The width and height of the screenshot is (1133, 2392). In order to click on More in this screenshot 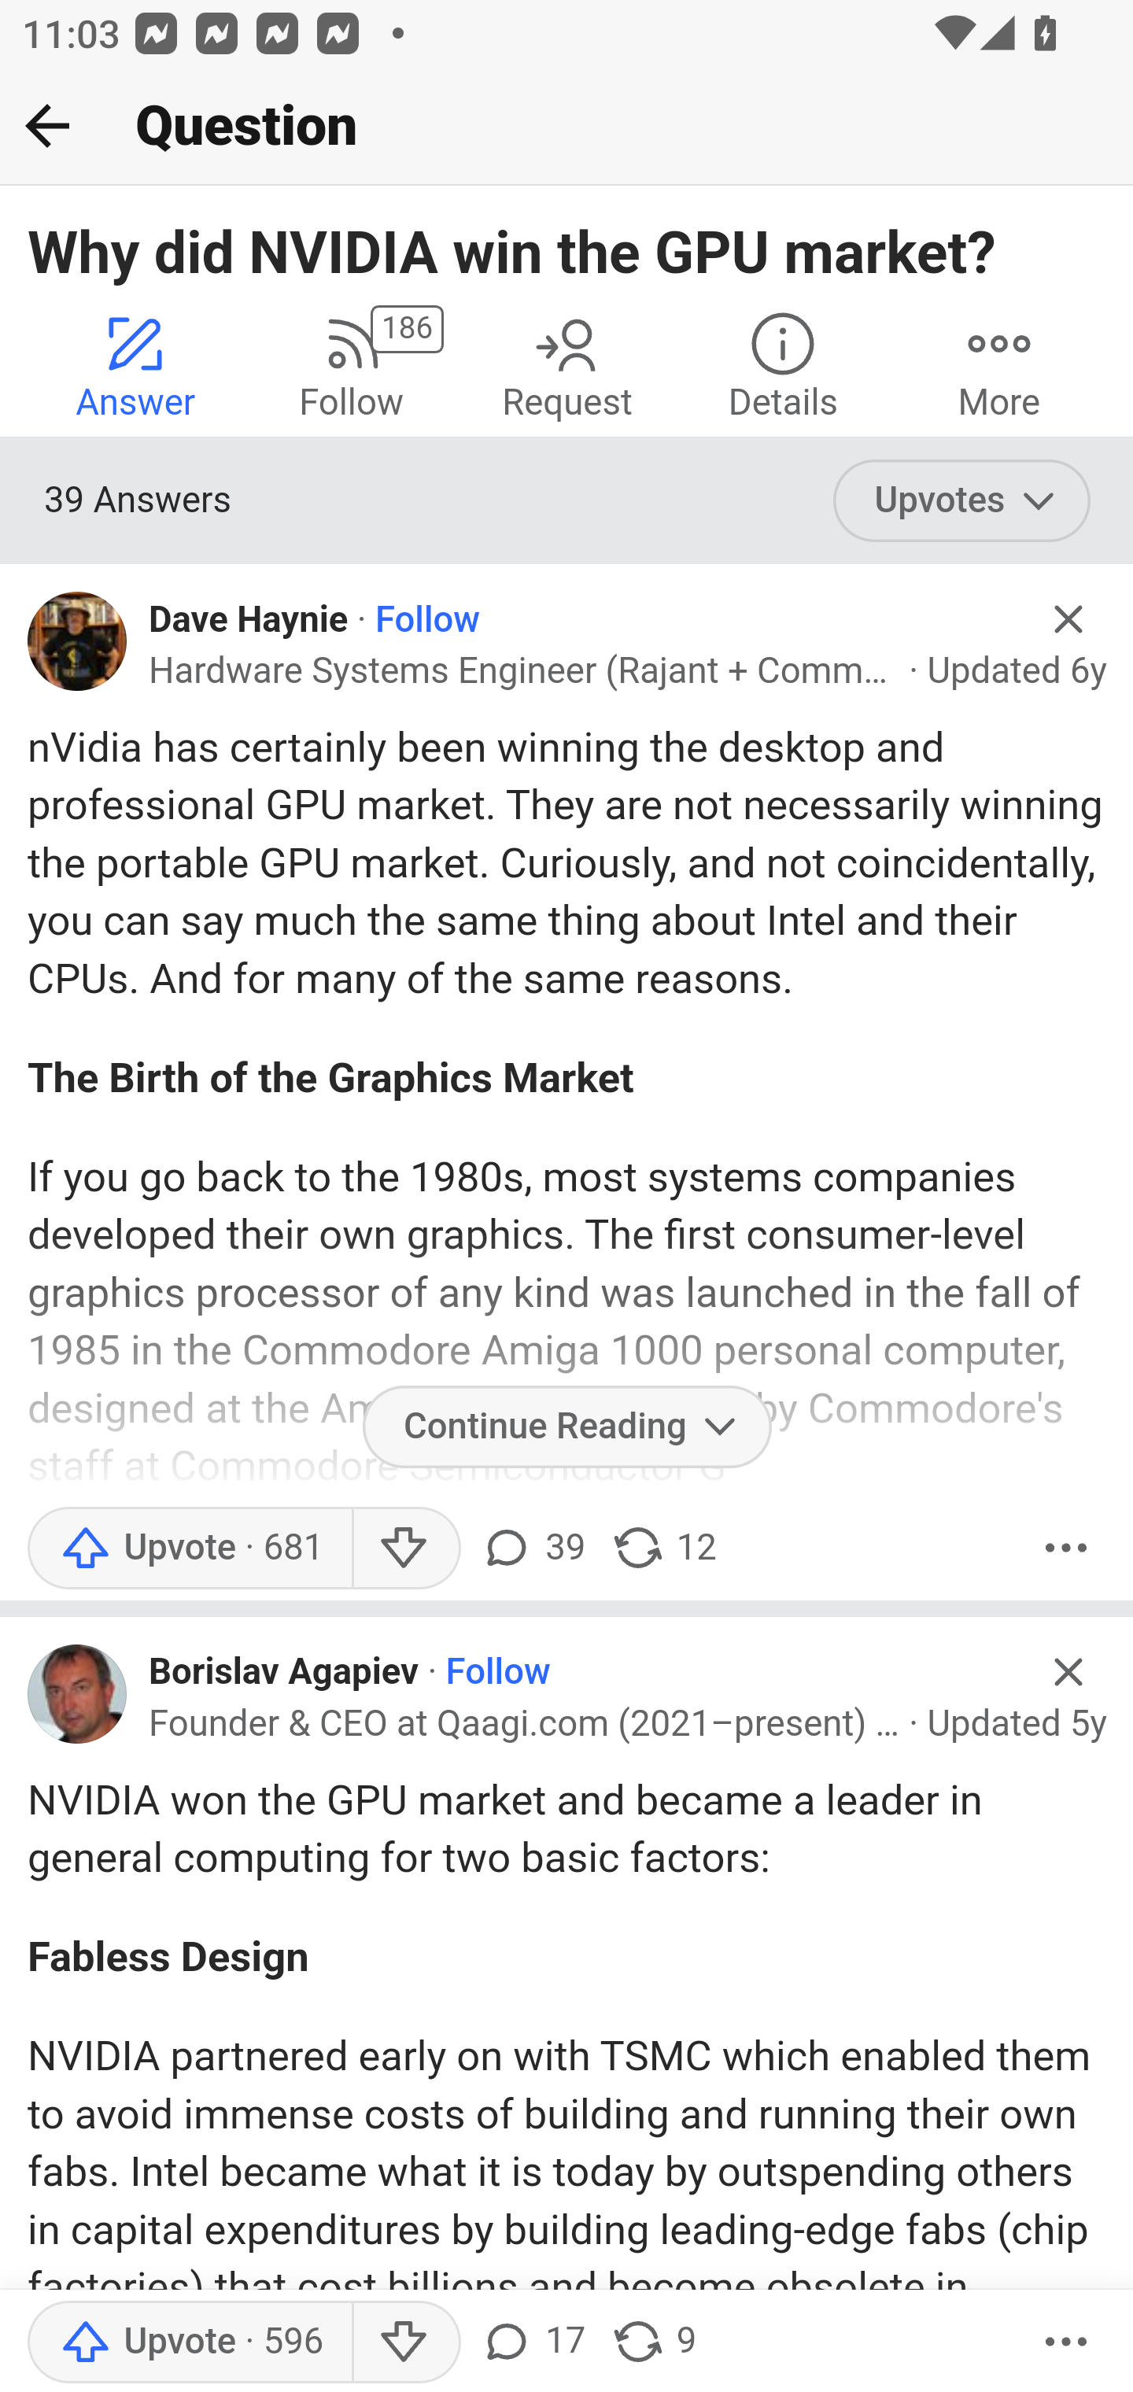, I will do `click(1066, 2342)`.